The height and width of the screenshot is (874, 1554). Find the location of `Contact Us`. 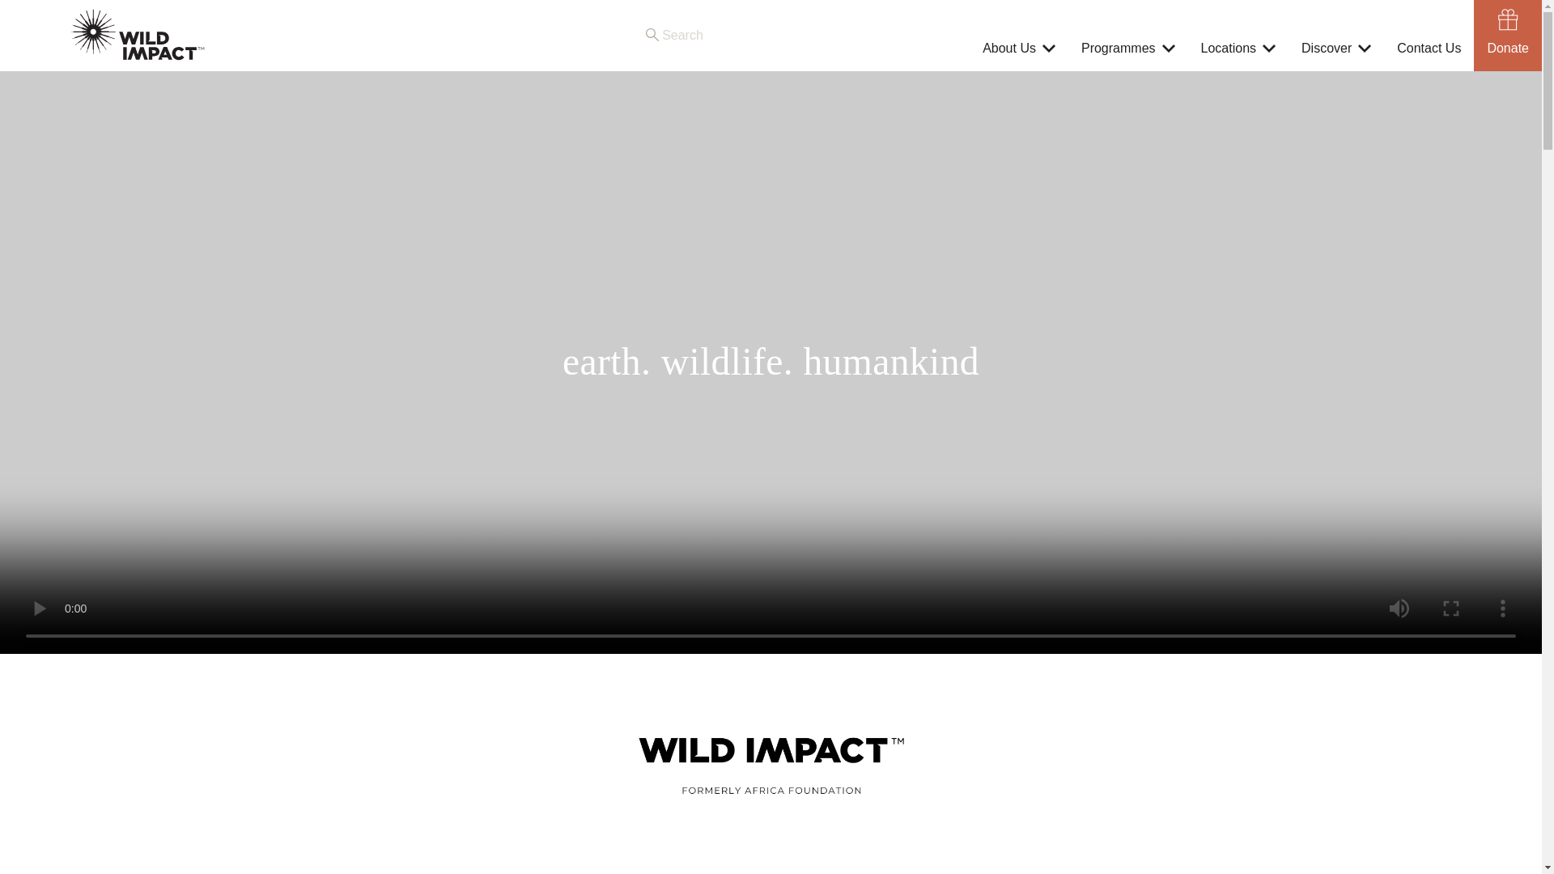

Contact Us is located at coordinates (1429, 49).